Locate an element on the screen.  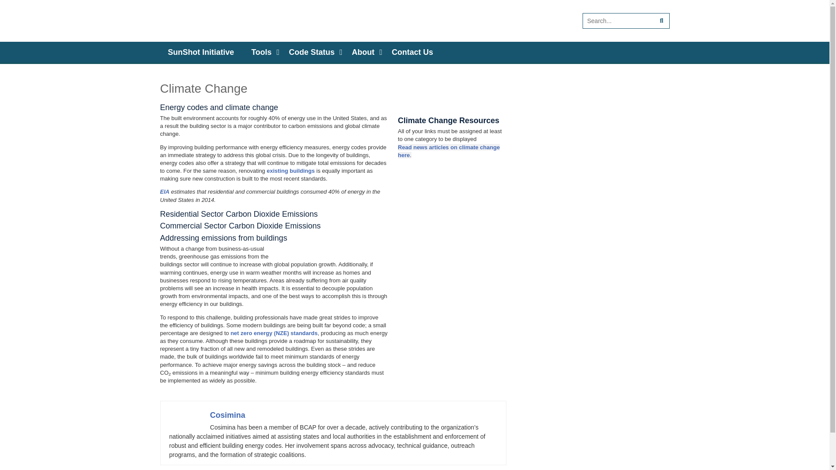
EIA is located at coordinates (165, 191).